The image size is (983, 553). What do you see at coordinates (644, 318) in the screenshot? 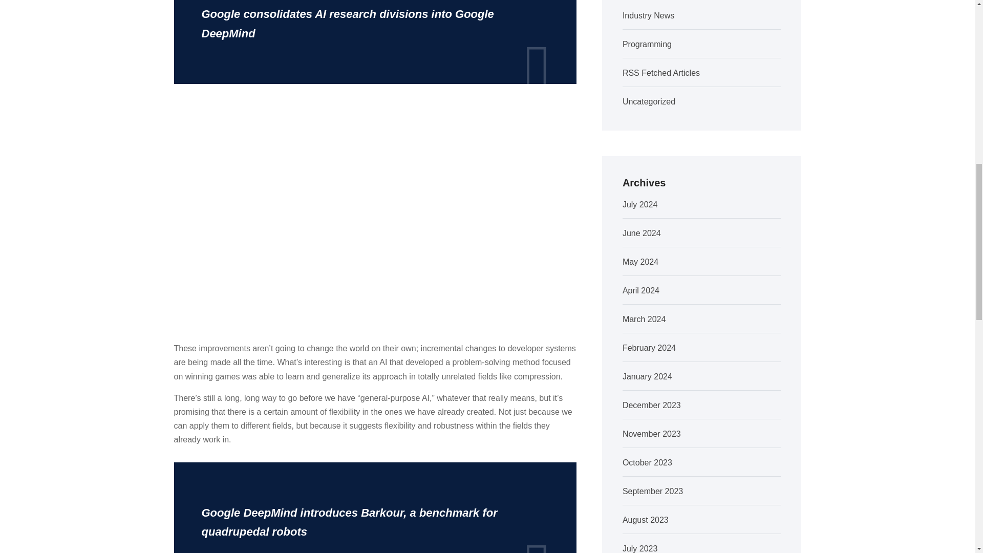
I see `March 2024` at bounding box center [644, 318].